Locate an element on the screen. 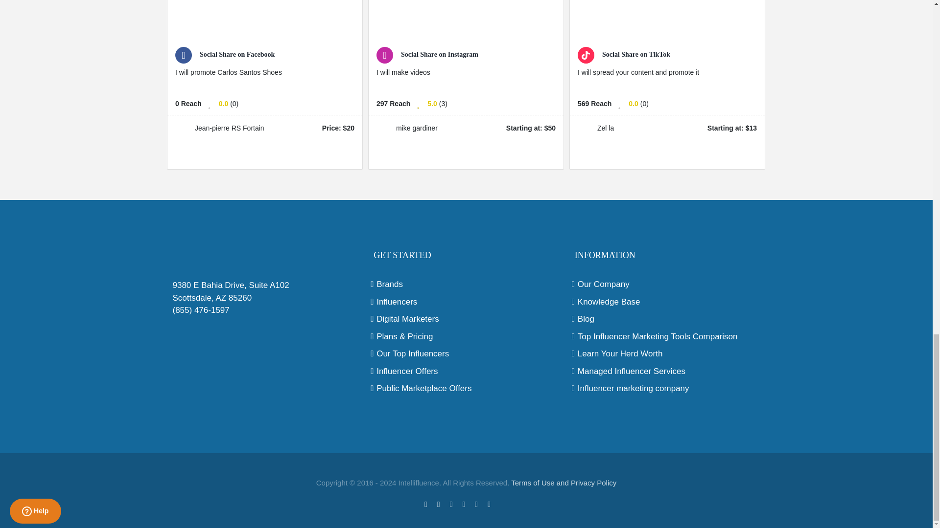  Twitter is located at coordinates (438, 505).